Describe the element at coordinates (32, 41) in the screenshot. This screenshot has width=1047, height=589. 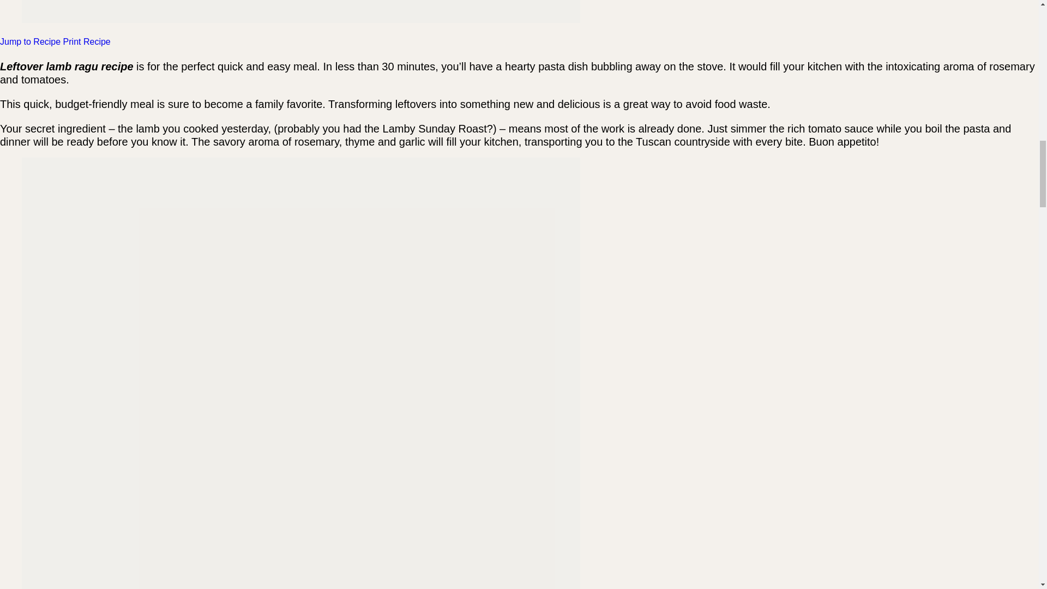
I see `Jump to Recipe` at that location.